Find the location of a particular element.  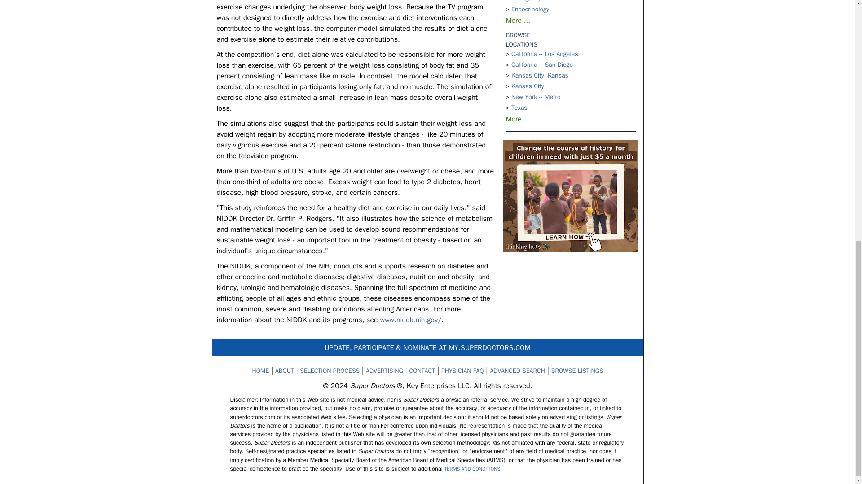

Contact is located at coordinates (422, 370).